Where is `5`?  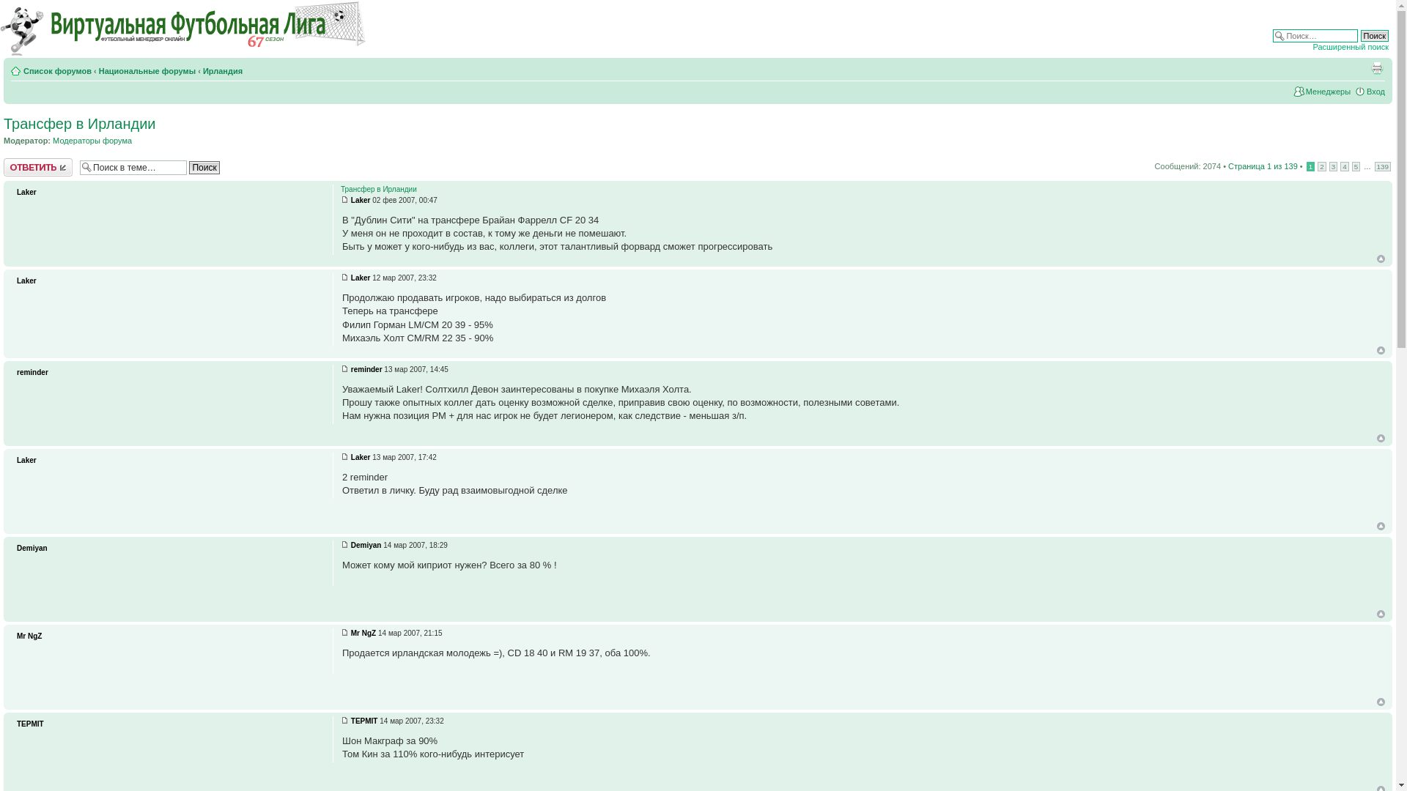 5 is located at coordinates (1356, 167).